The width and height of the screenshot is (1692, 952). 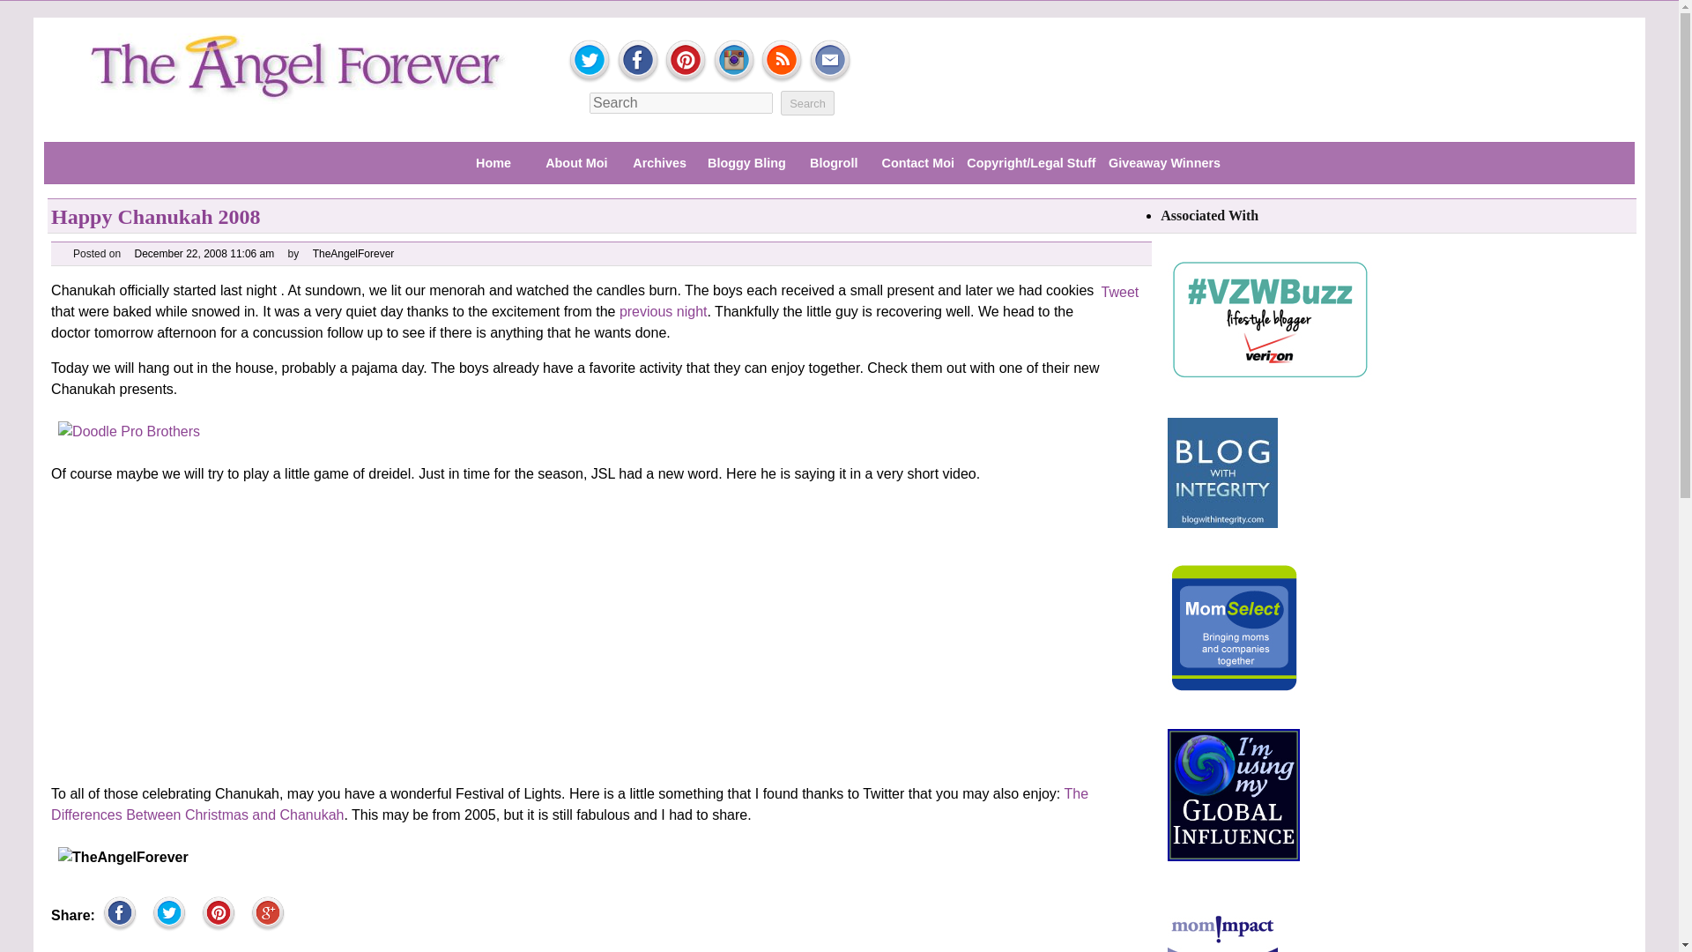 I want to click on Home, so click(x=493, y=164).